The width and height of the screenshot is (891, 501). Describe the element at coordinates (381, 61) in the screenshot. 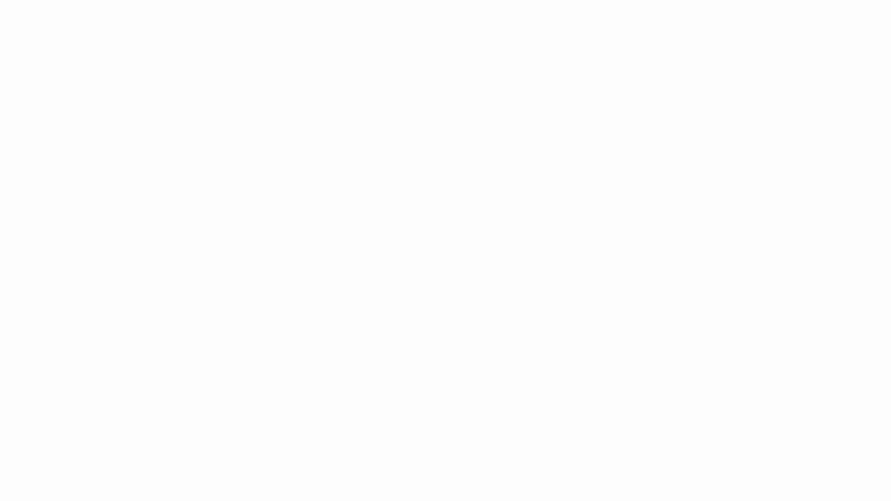

I see `Orientation` at that location.